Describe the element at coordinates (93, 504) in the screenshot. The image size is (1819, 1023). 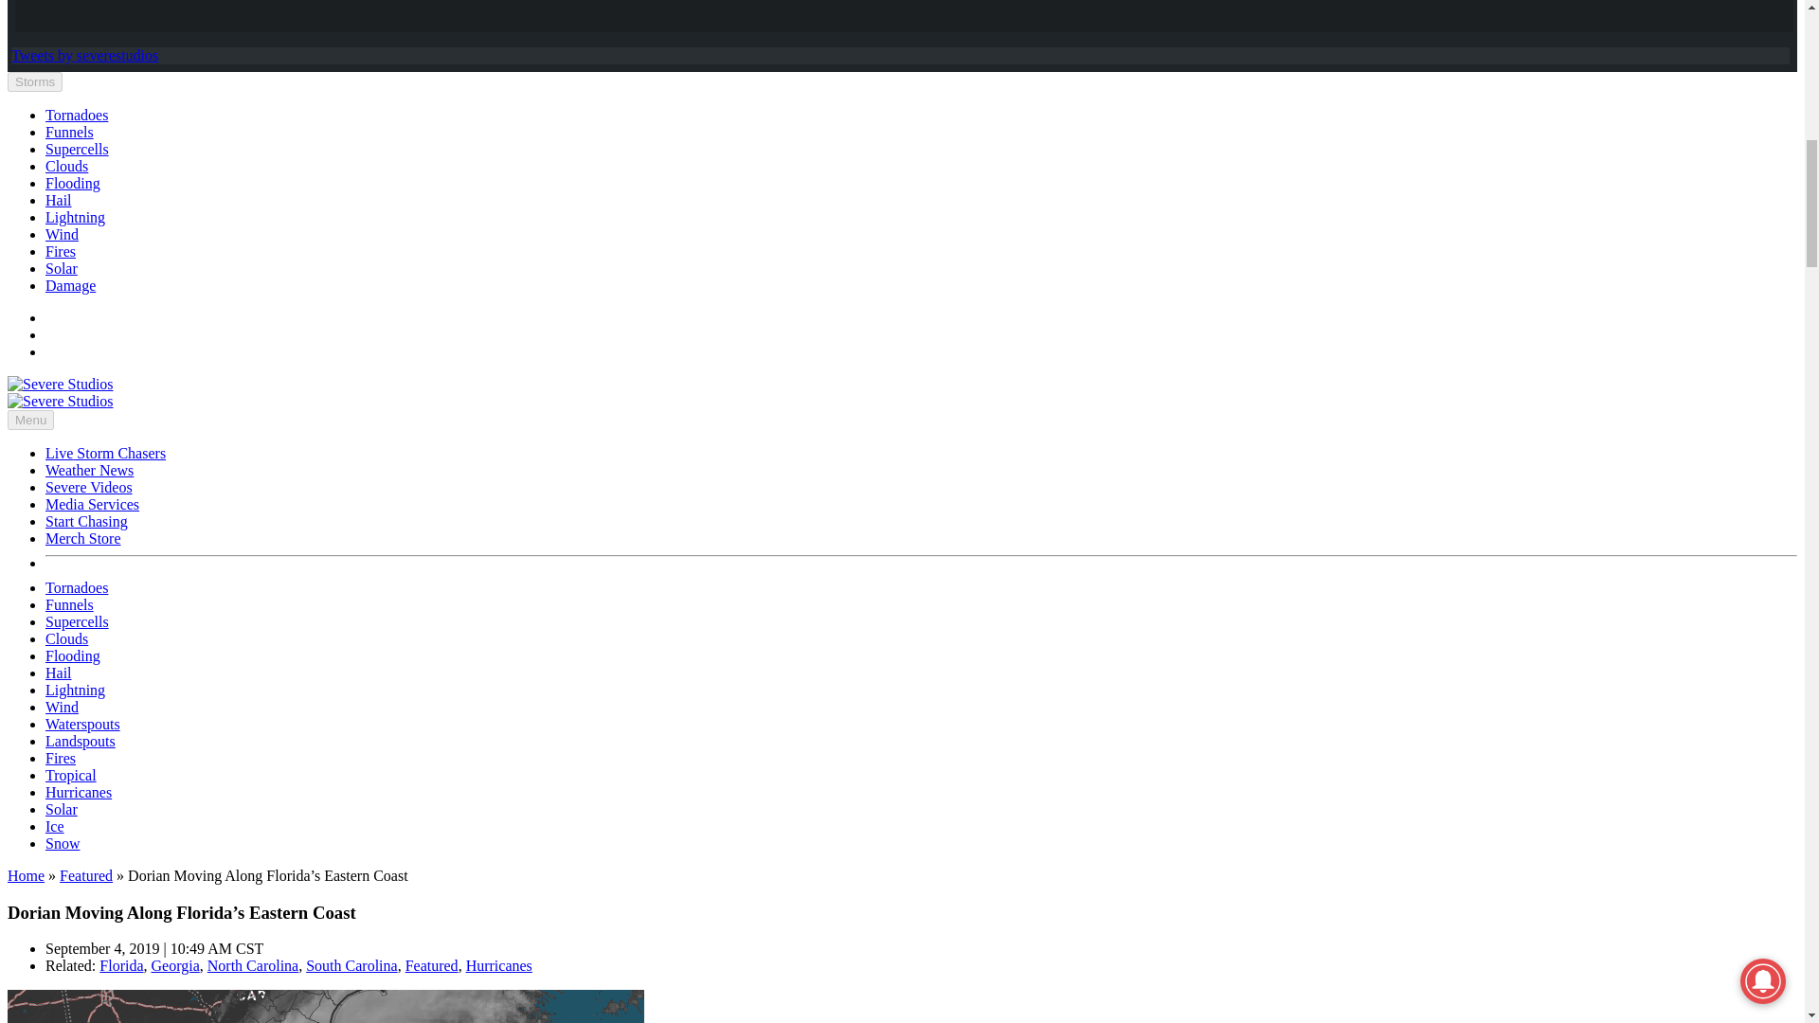
I see `Media Services` at that location.